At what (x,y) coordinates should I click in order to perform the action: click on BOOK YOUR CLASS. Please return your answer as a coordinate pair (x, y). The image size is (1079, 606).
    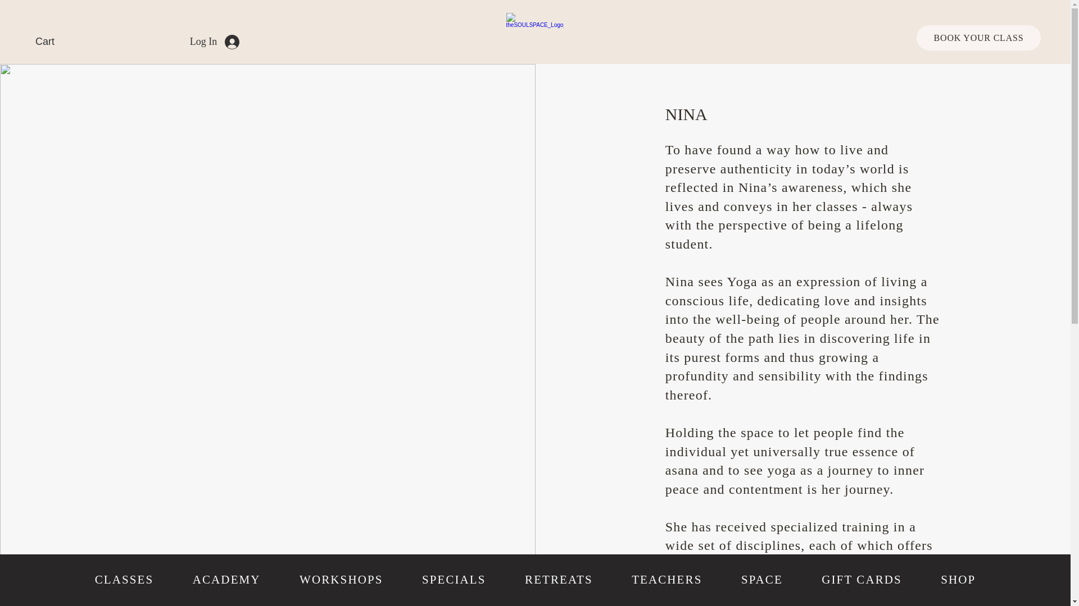
    Looking at the image, I should click on (978, 38).